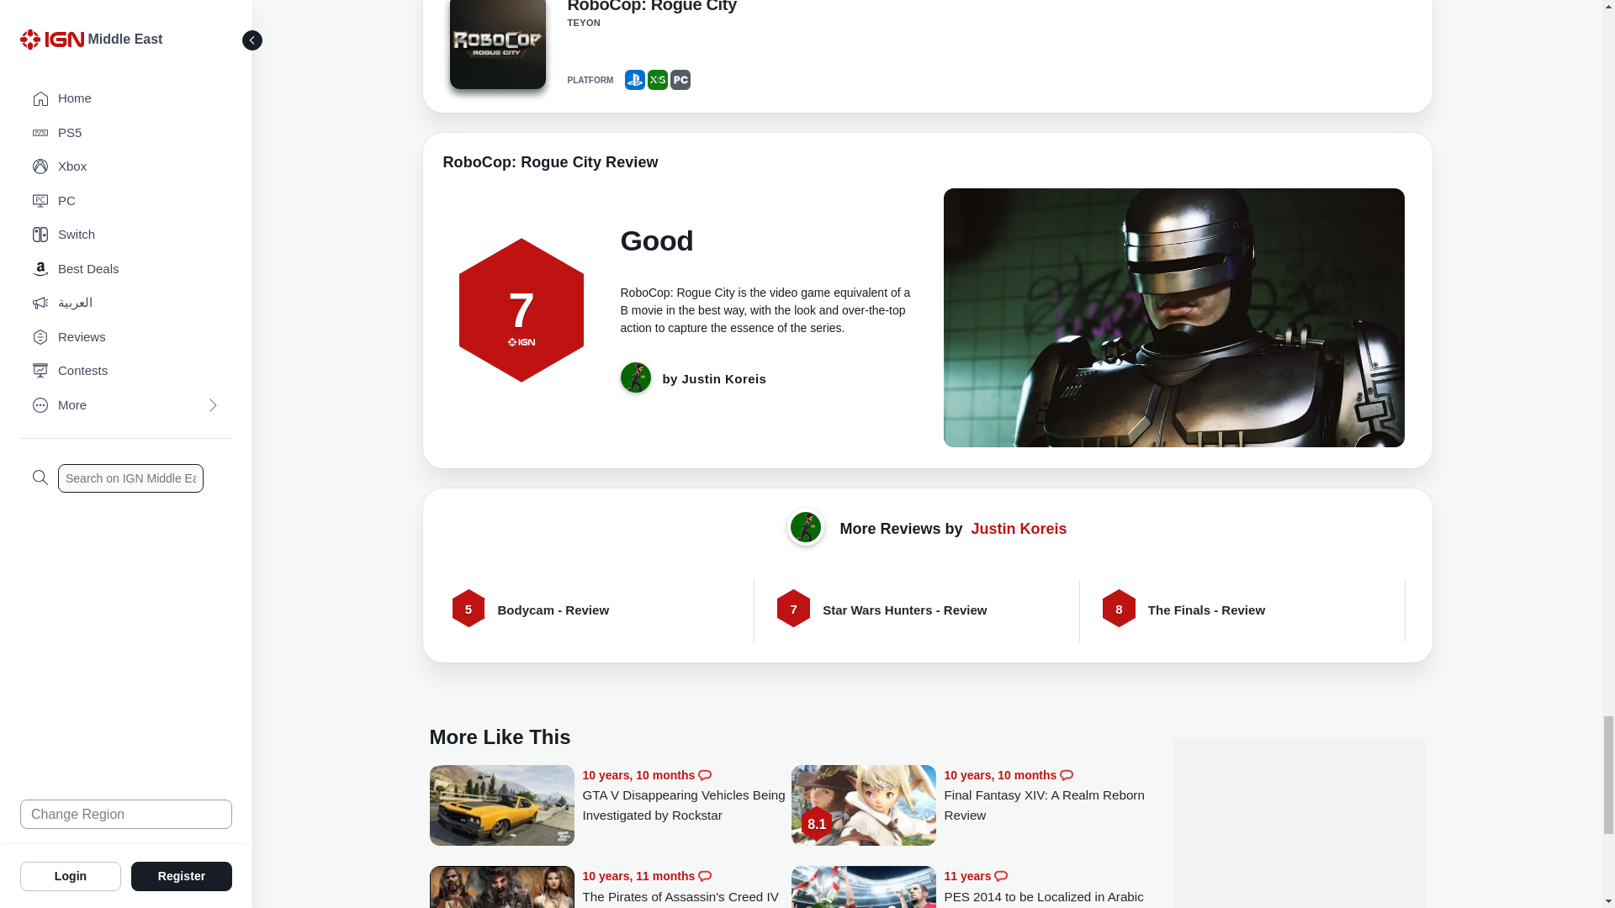 The height and width of the screenshot is (908, 1615). I want to click on Final Fantasy XIV: A Realm Reborn Review, so click(1048, 795).